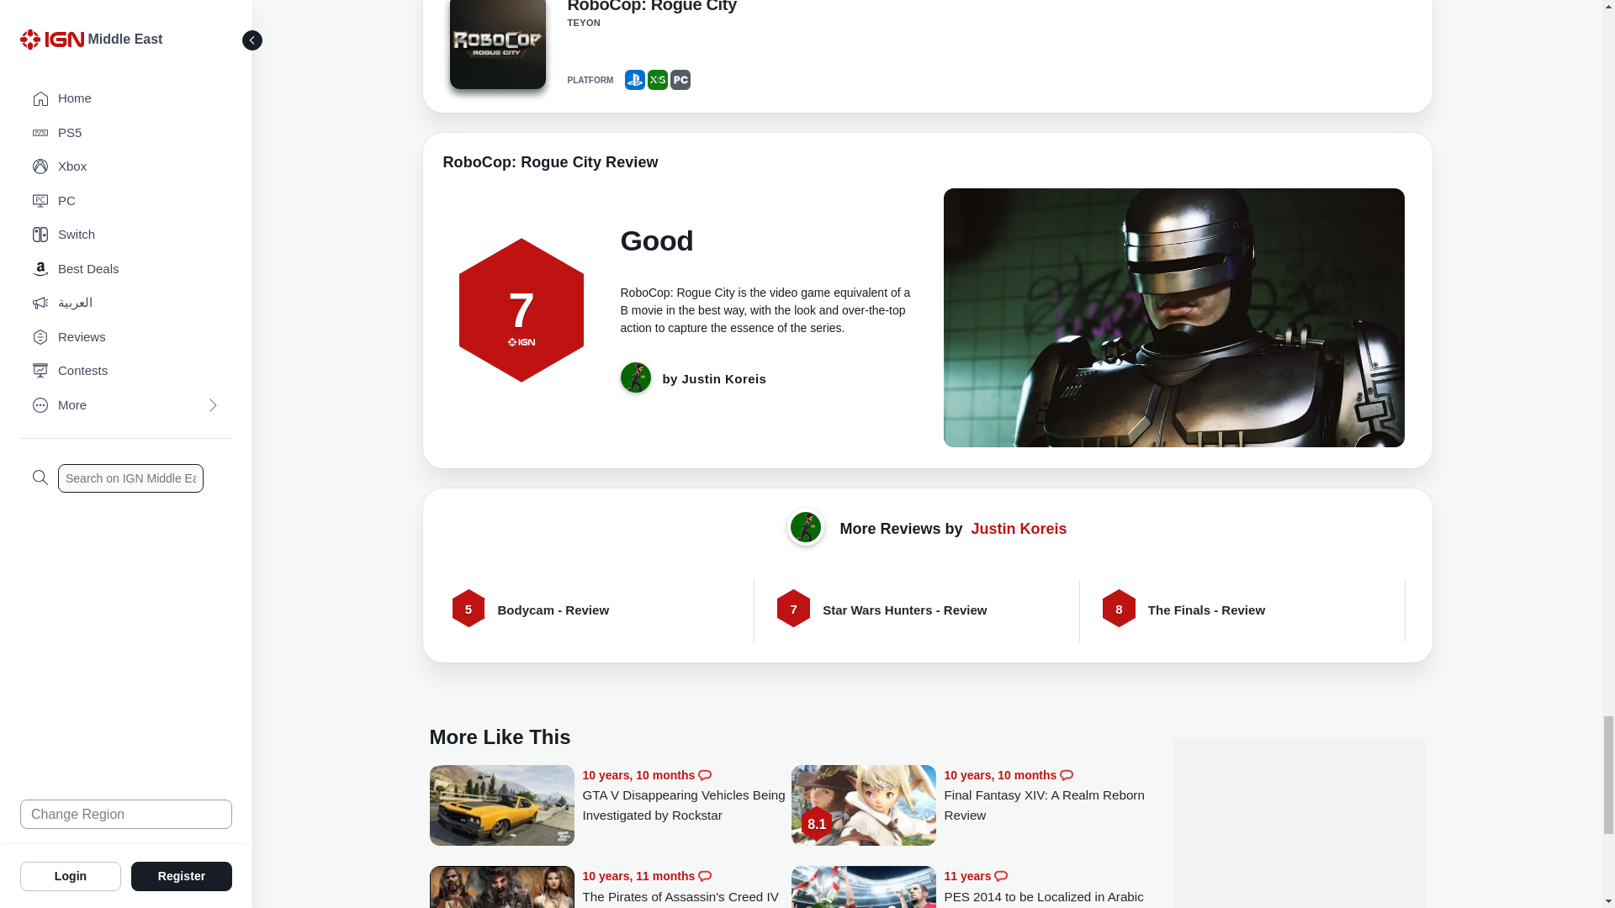 The height and width of the screenshot is (908, 1615). I want to click on Final Fantasy XIV: A Realm Reborn Review, so click(1048, 795).